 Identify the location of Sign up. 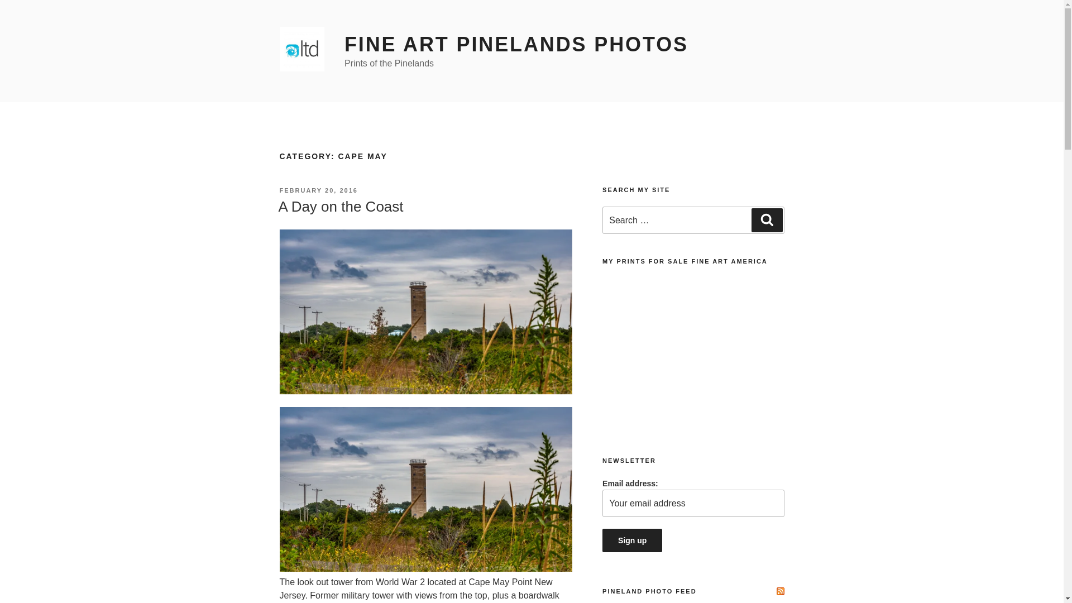
(632, 540).